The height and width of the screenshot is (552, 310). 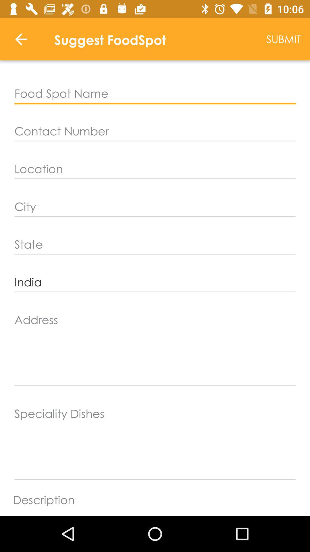 I want to click on scroll to the india, so click(x=155, y=282).